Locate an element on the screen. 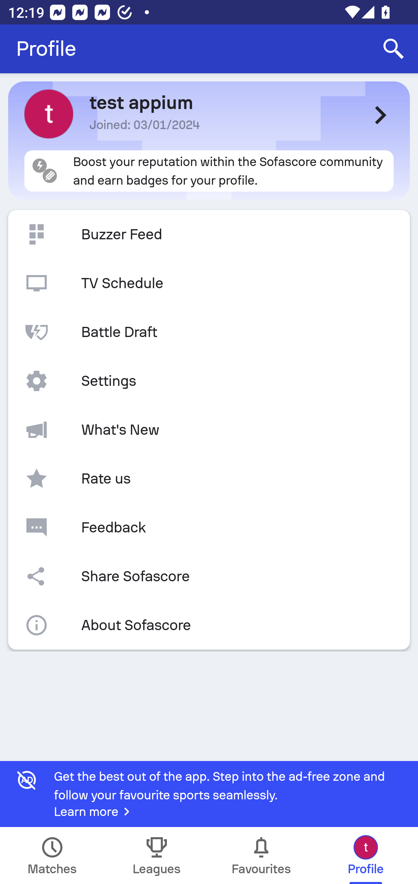 The width and height of the screenshot is (418, 884). Settings is located at coordinates (209, 381).